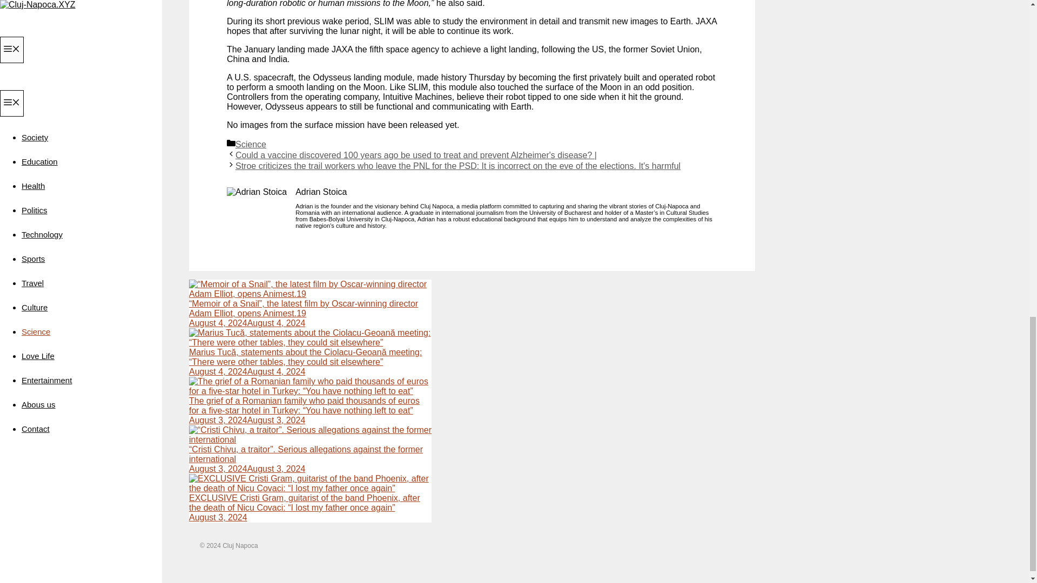 The height and width of the screenshot is (583, 1037). What do you see at coordinates (246, 323) in the screenshot?
I see `August 4, 2024August 4, 2024` at bounding box center [246, 323].